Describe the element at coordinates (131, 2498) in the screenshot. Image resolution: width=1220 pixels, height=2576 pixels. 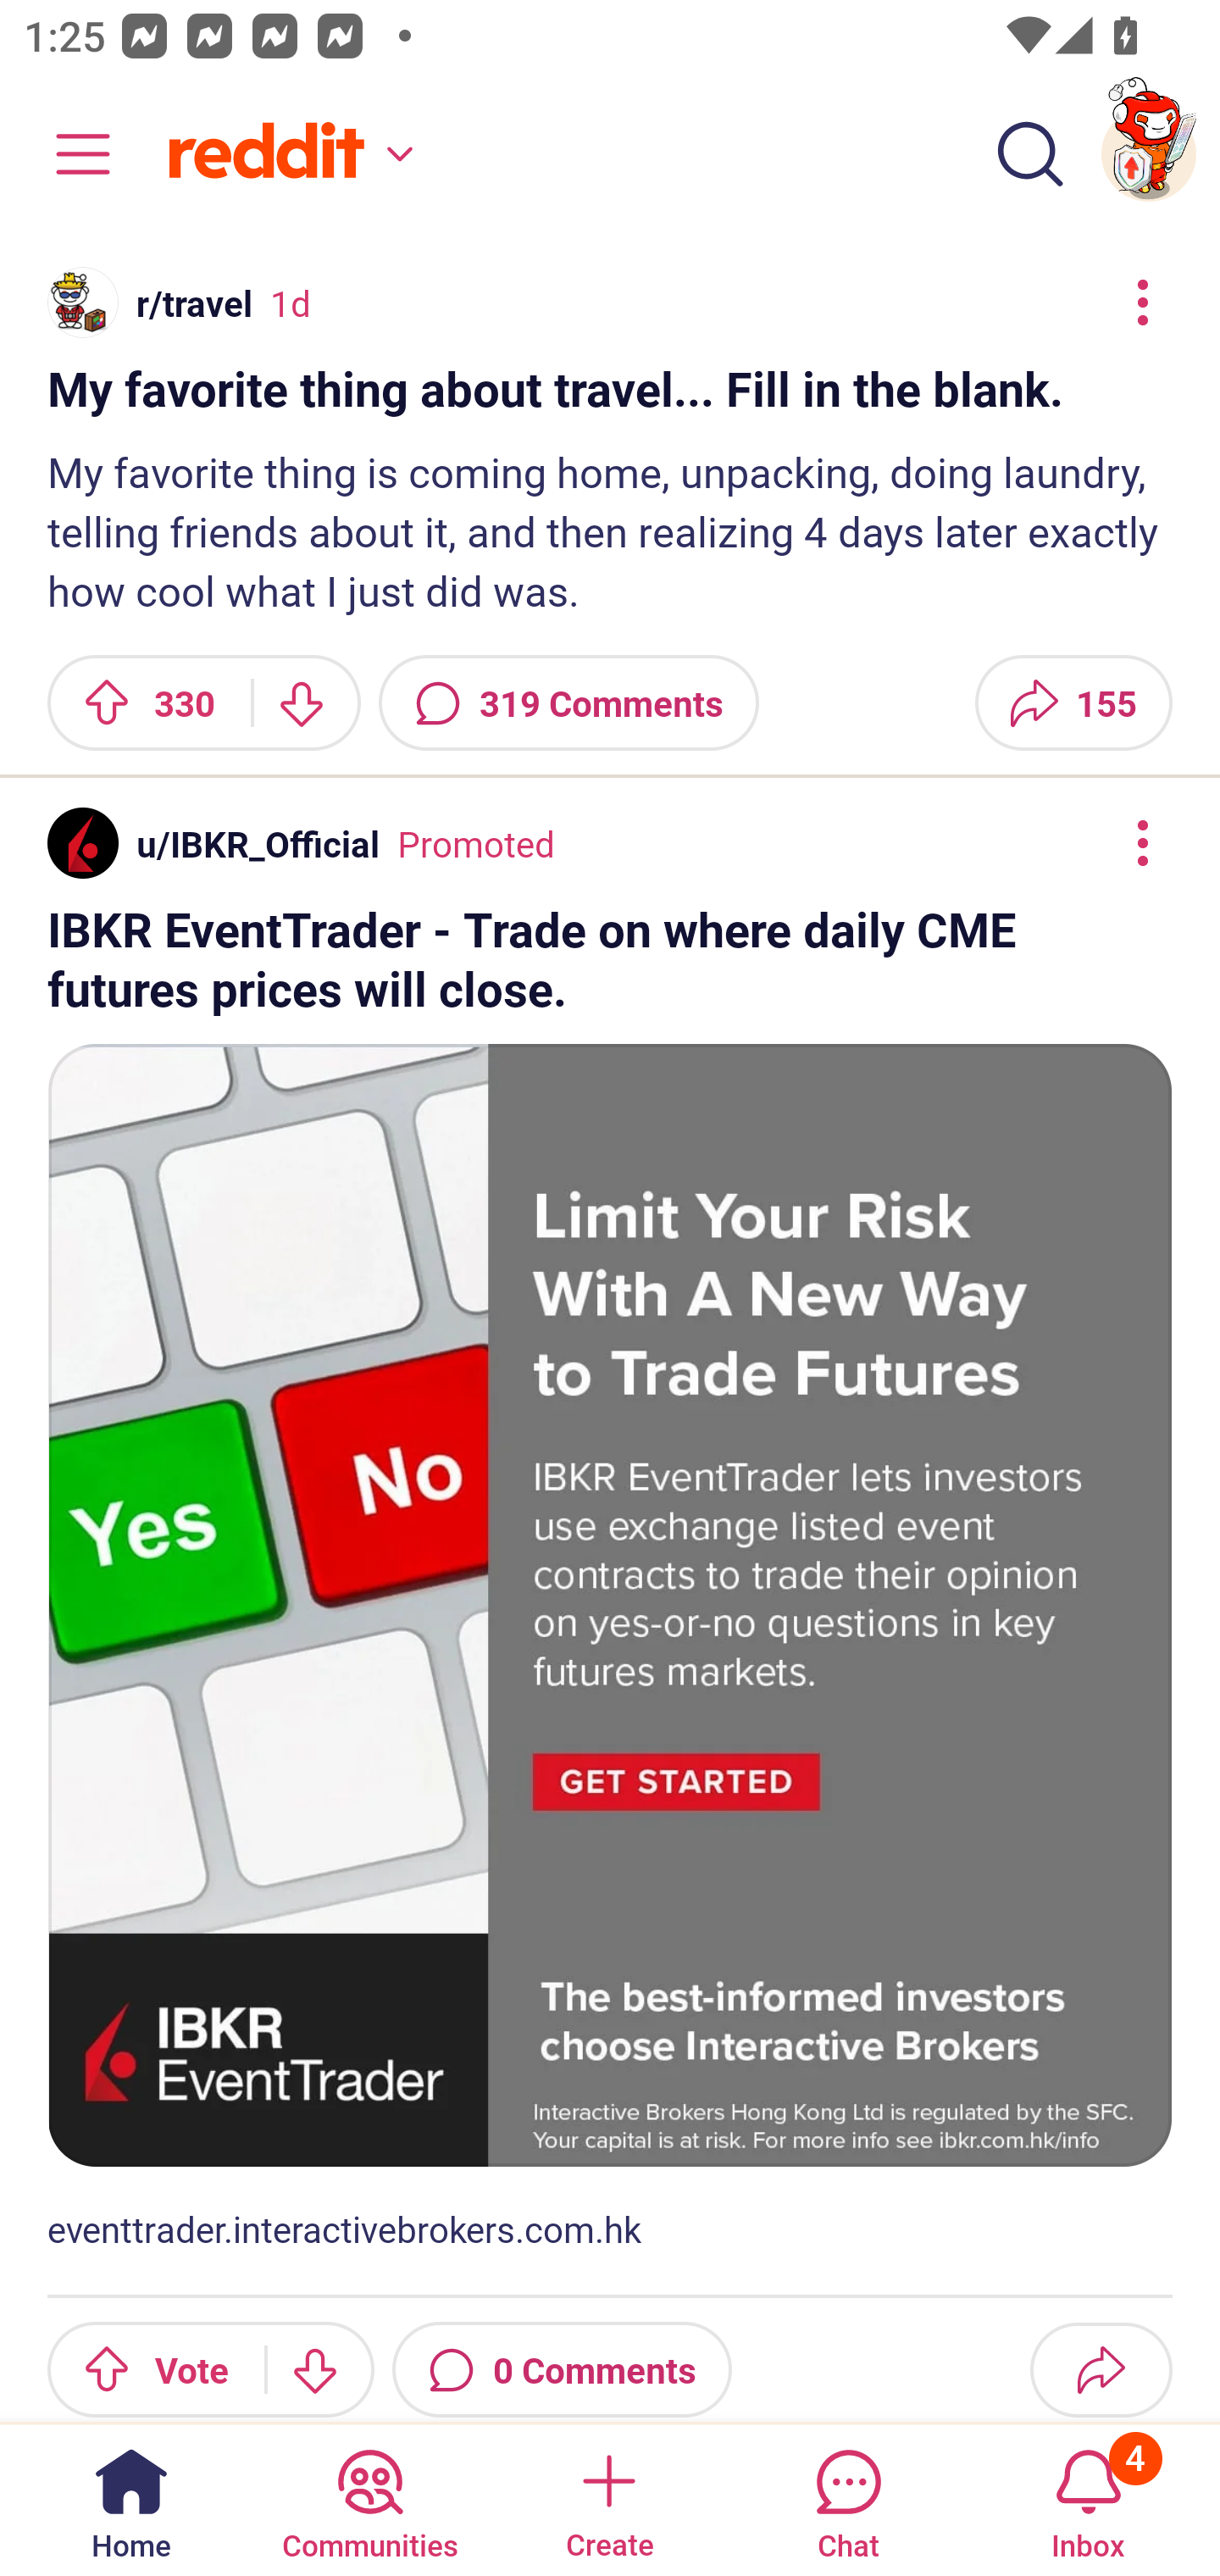
I see `Home` at that location.